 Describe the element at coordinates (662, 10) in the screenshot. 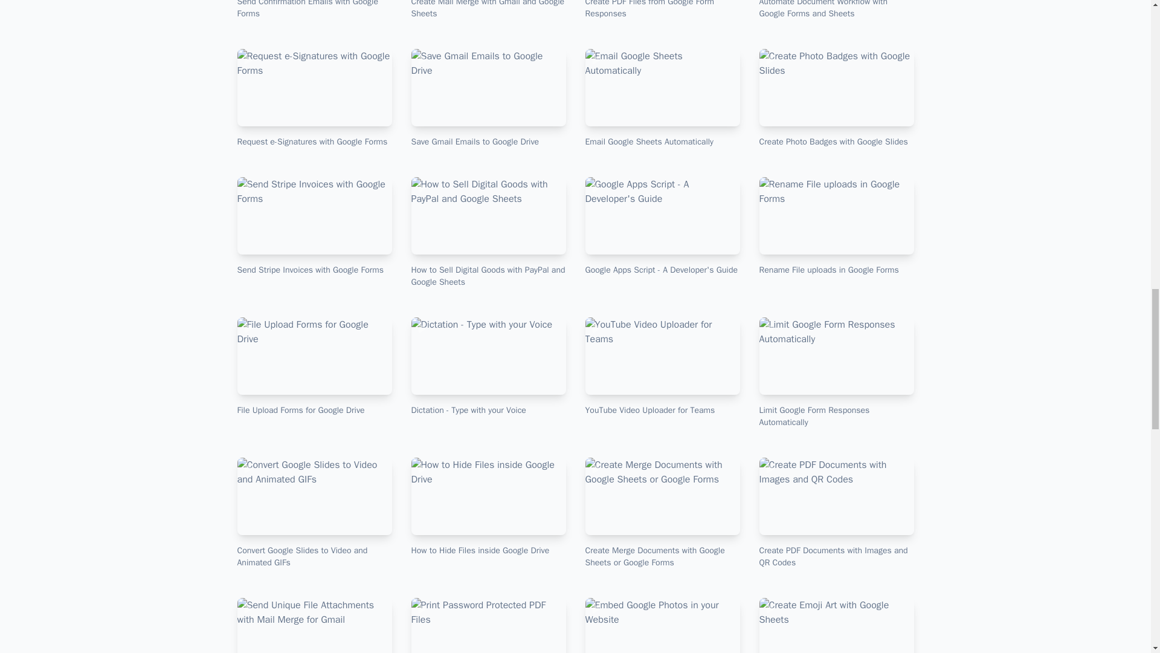

I see `Create PDF Files from Google Form Responses` at that location.